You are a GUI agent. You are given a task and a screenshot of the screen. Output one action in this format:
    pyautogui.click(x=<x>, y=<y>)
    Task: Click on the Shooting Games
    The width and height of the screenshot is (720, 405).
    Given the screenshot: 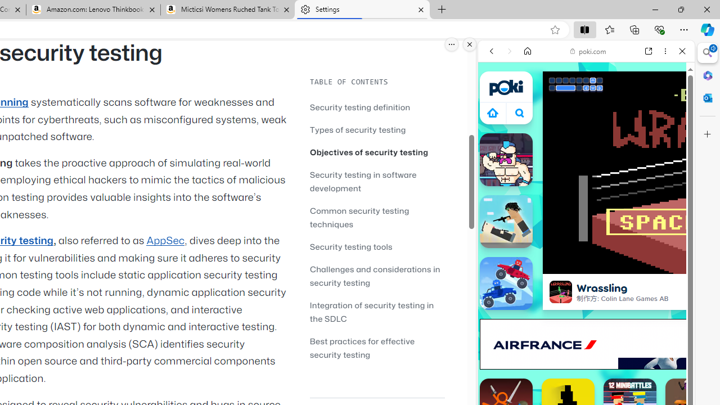 What is the action you would take?
    pyautogui.click(x=586, y=291)
    